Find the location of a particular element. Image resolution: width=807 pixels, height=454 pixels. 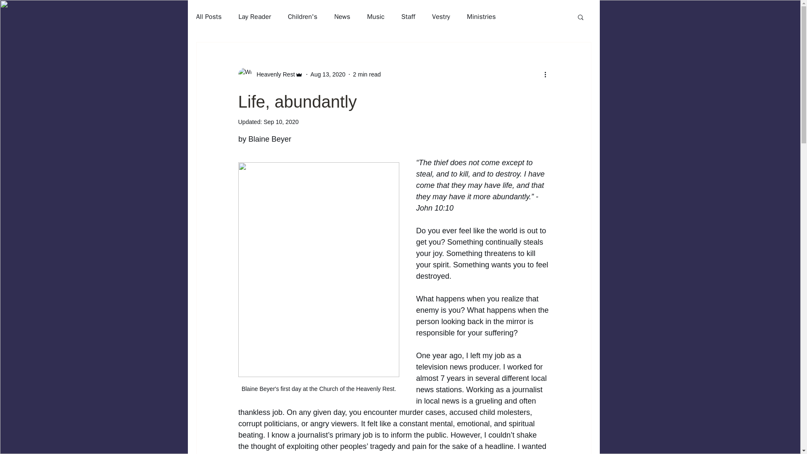

Lay Reader is located at coordinates (255, 17).